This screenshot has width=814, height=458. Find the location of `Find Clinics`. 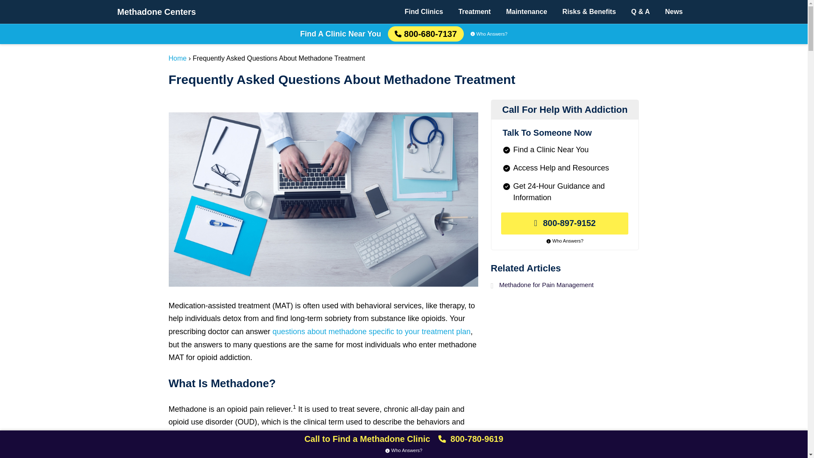

Find Clinics is located at coordinates (424, 12).